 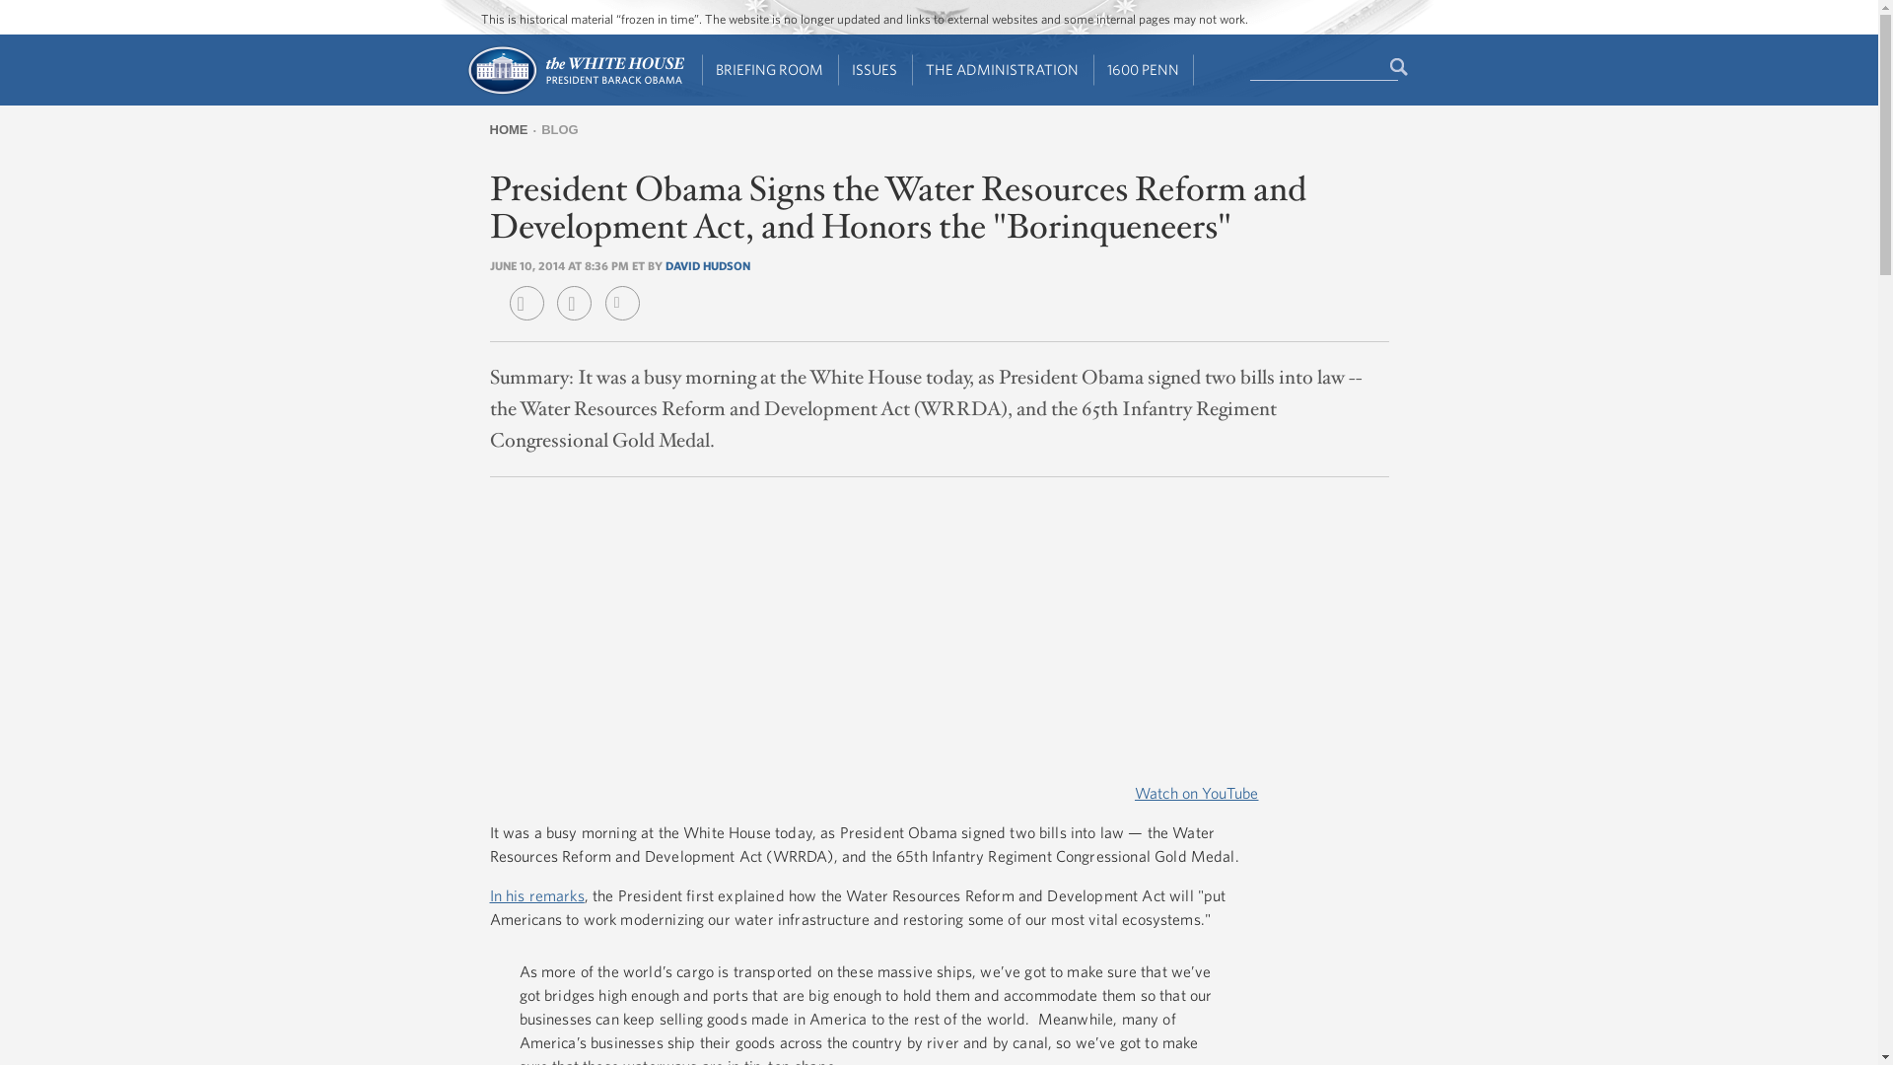 I want to click on BRIEFING ROOM, so click(x=770, y=70).